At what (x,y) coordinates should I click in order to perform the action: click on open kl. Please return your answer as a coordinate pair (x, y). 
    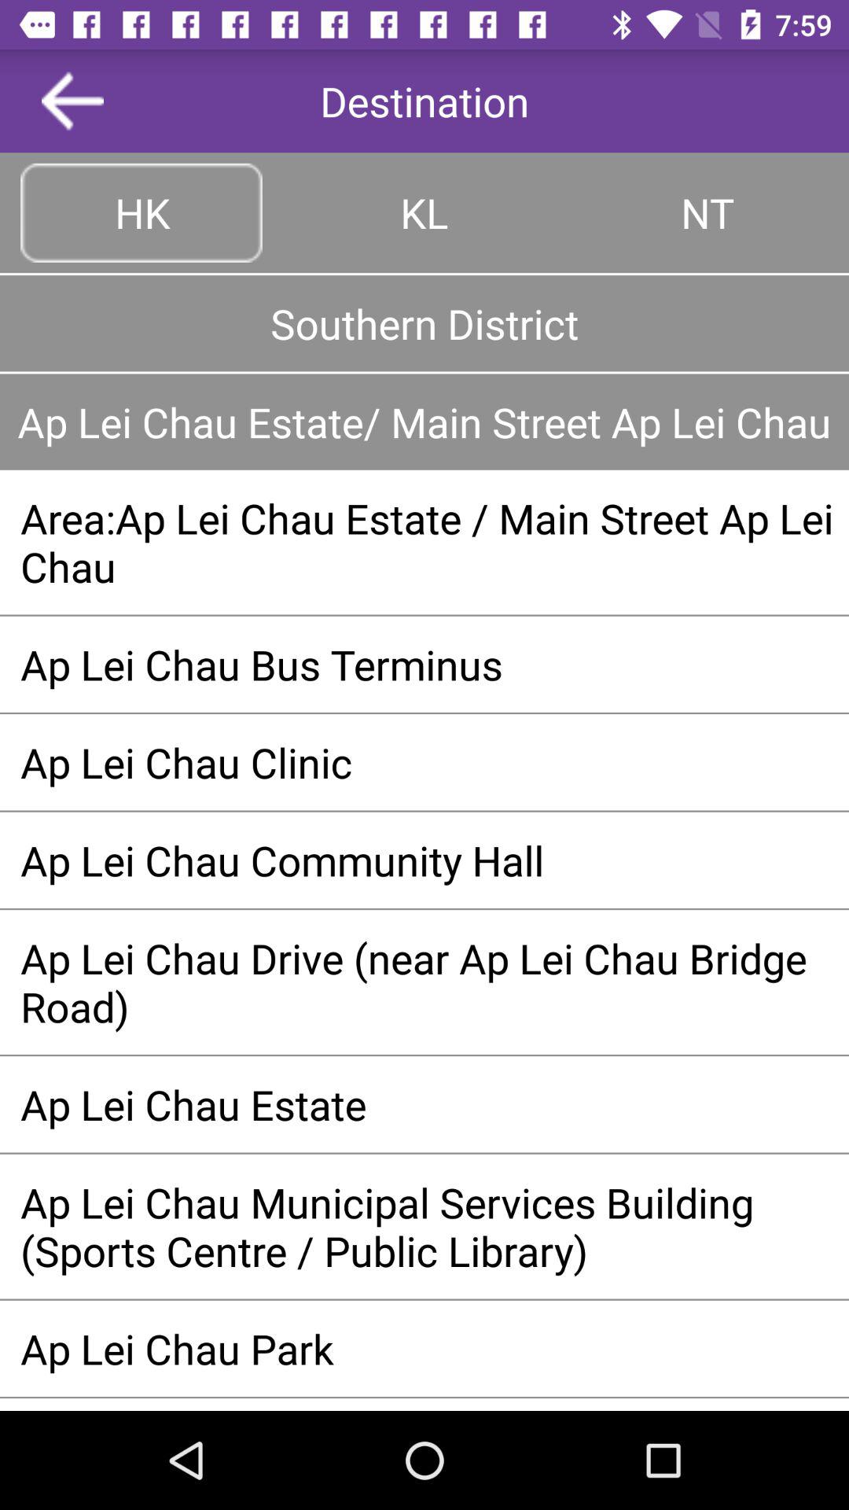
    Looking at the image, I should click on (424, 212).